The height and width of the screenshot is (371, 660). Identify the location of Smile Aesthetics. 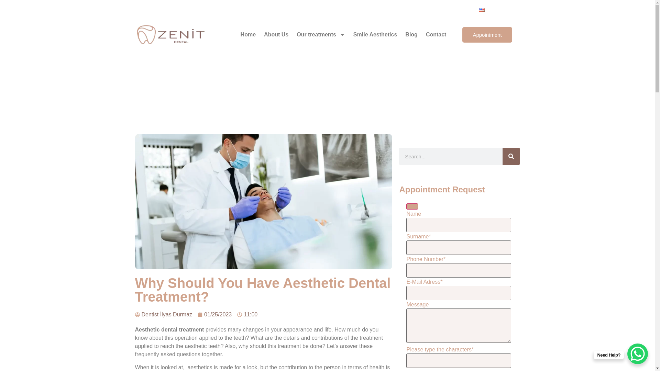
(375, 34).